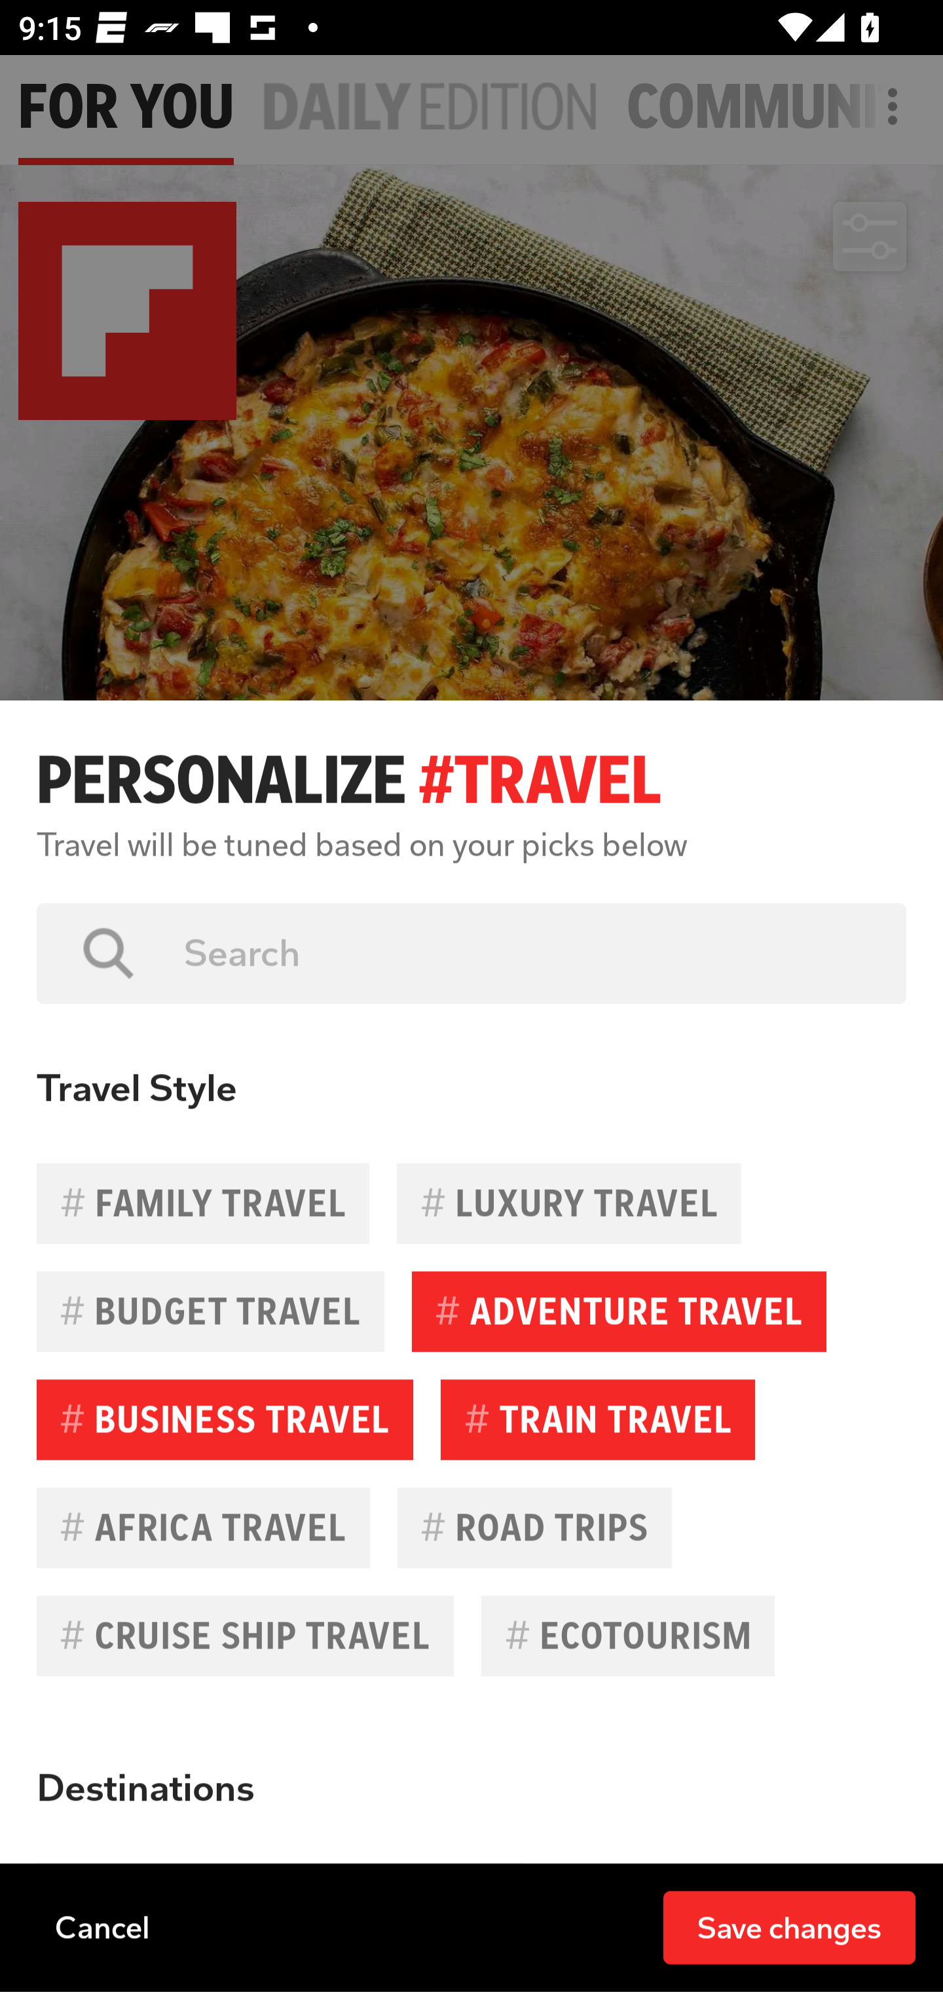 This screenshot has width=943, height=1992. Describe the element at coordinates (102, 1926) in the screenshot. I see `Cancel` at that location.